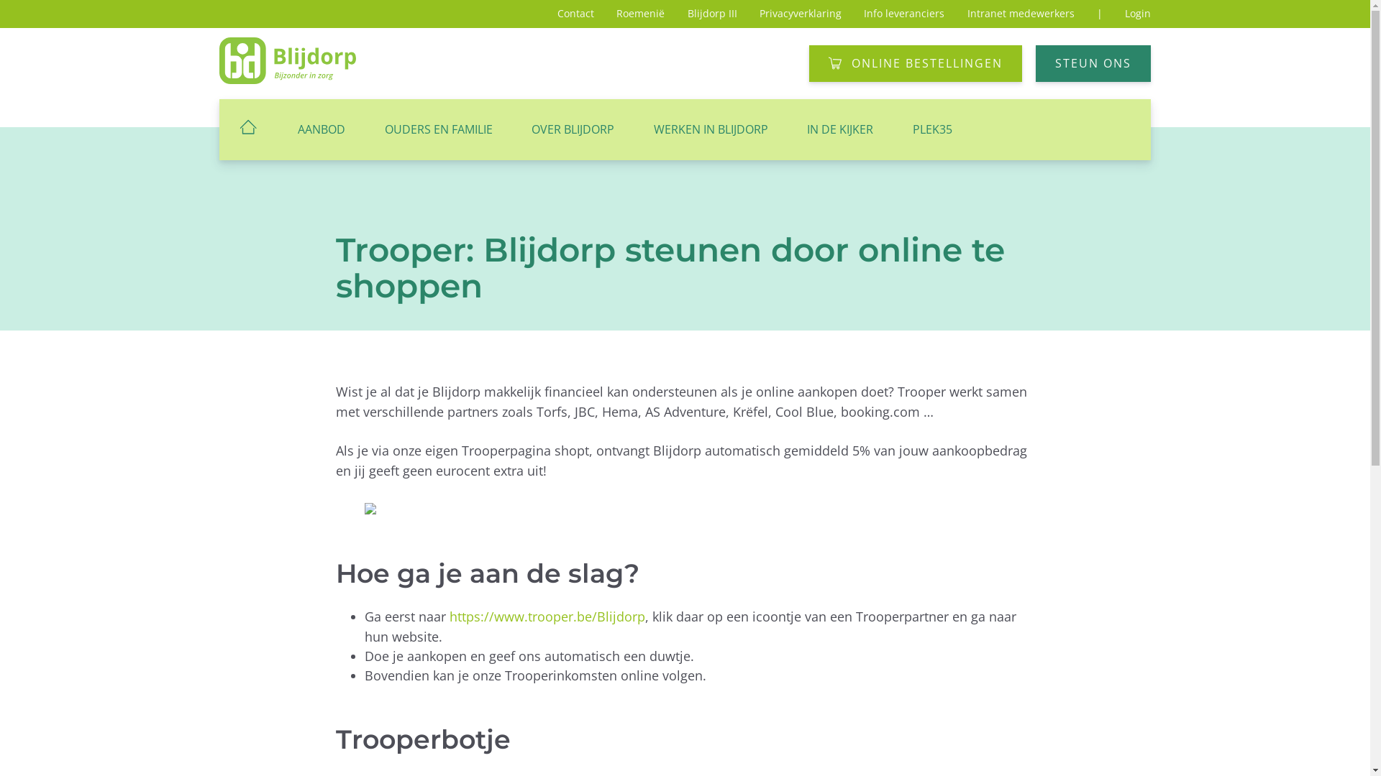 Image resolution: width=1381 pixels, height=776 pixels. Describe the element at coordinates (573, 129) in the screenshot. I see `OVER BLIJDORP` at that location.